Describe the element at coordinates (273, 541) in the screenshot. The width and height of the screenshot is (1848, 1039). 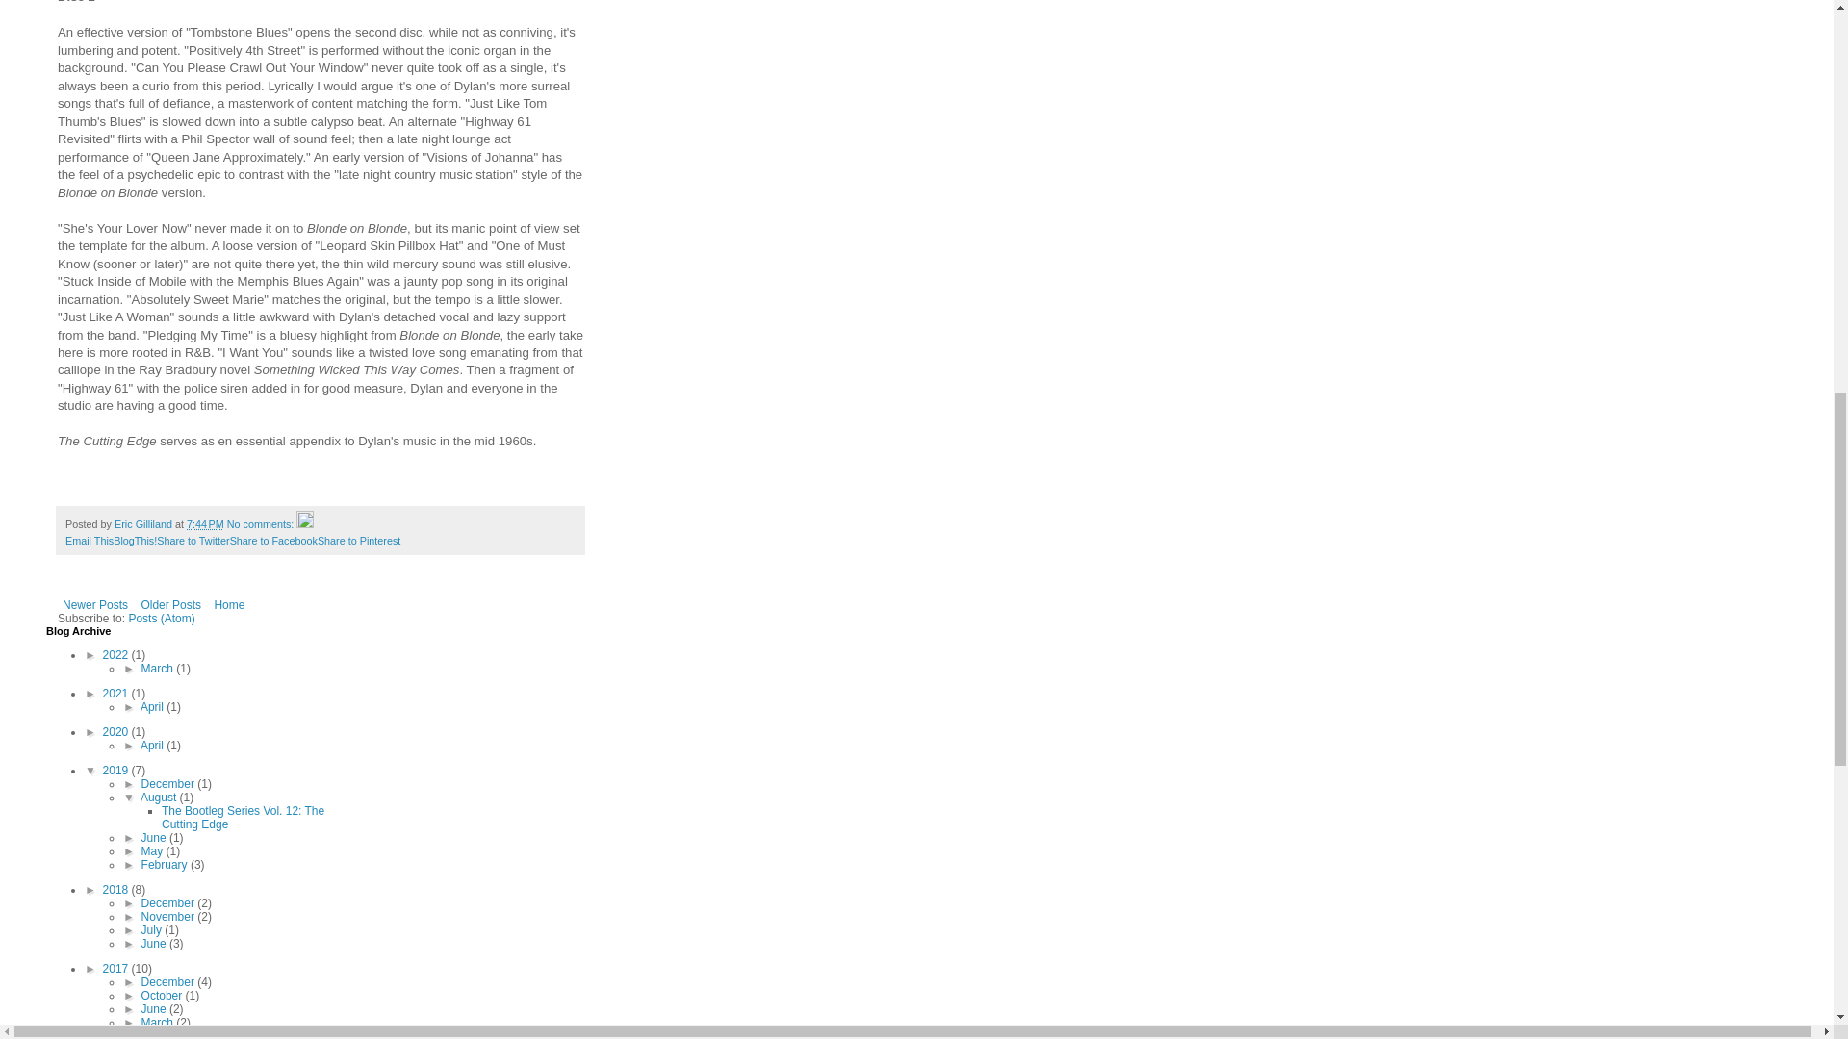
I see `Share to Facebook` at that location.